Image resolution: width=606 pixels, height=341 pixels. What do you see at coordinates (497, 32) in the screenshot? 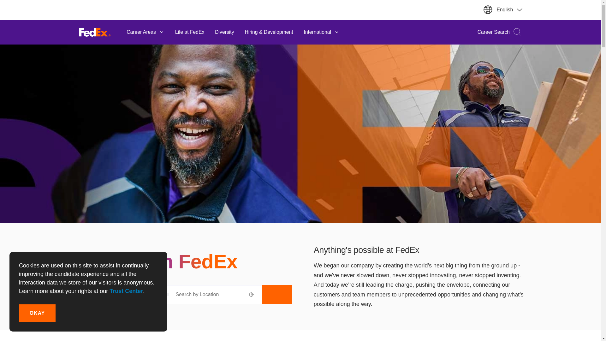
I see `Career Search` at bounding box center [497, 32].